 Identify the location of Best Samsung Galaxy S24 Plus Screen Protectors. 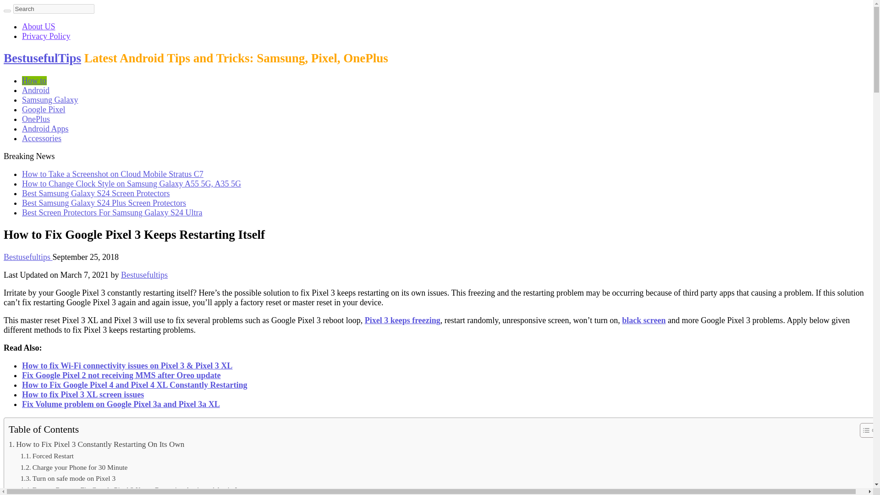
(104, 203).